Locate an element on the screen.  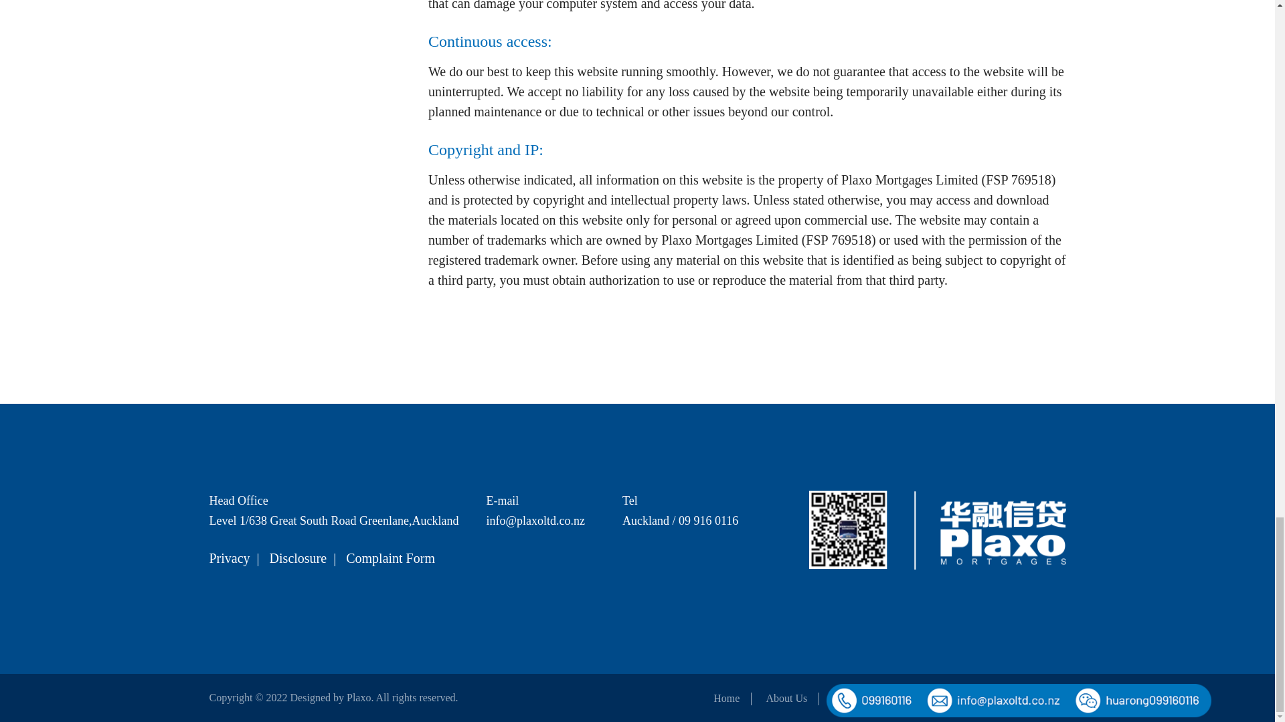
09 916 0116 is located at coordinates (708, 520).